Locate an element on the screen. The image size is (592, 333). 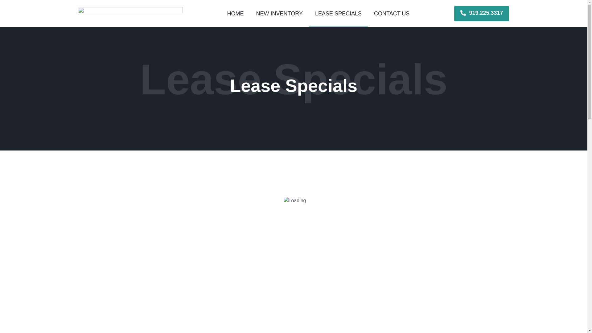
CONTACT US is located at coordinates (392, 14).